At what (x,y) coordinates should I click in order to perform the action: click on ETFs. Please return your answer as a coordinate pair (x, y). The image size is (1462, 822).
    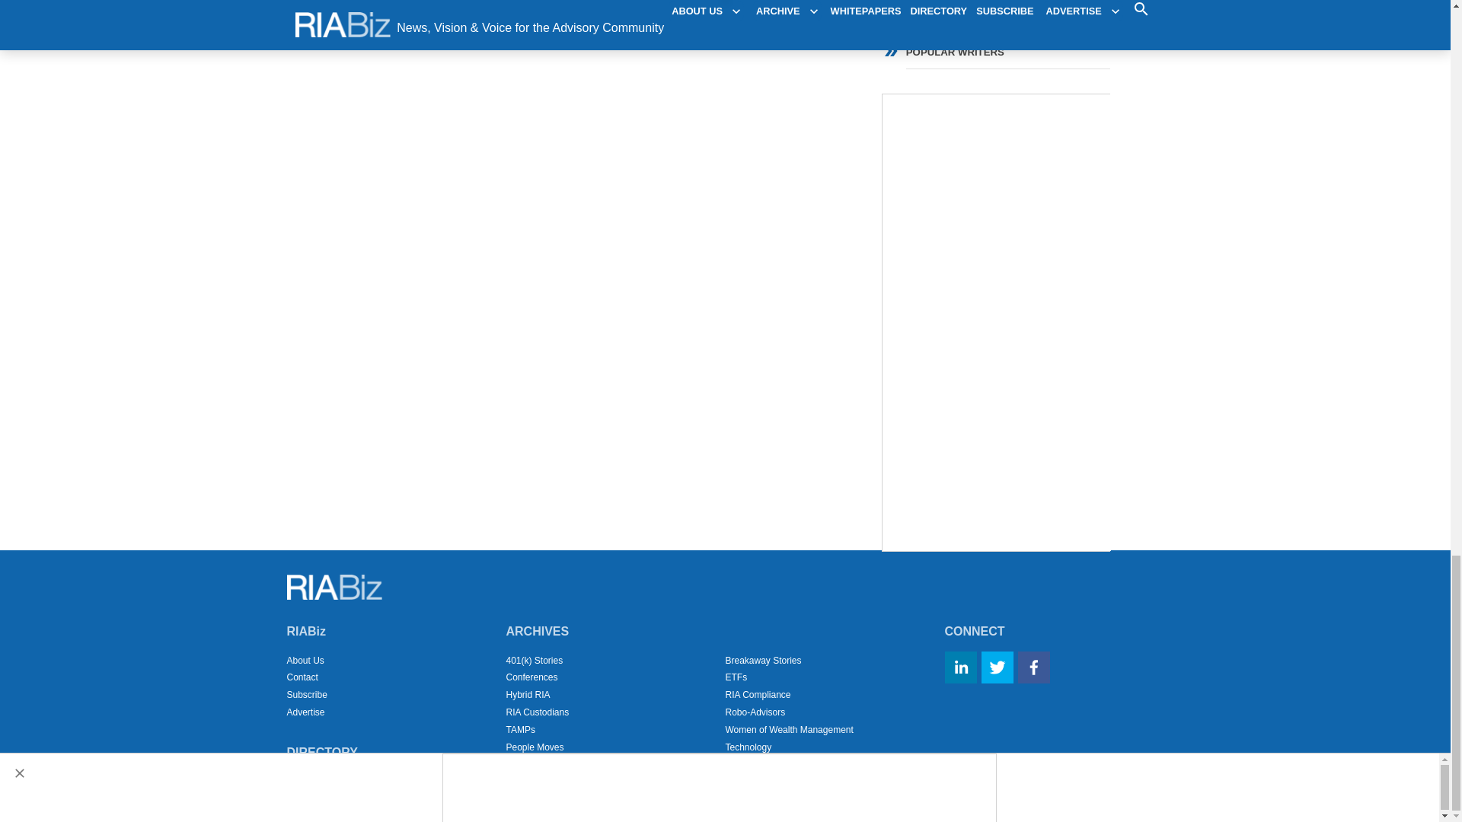
    Looking at the image, I should click on (736, 677).